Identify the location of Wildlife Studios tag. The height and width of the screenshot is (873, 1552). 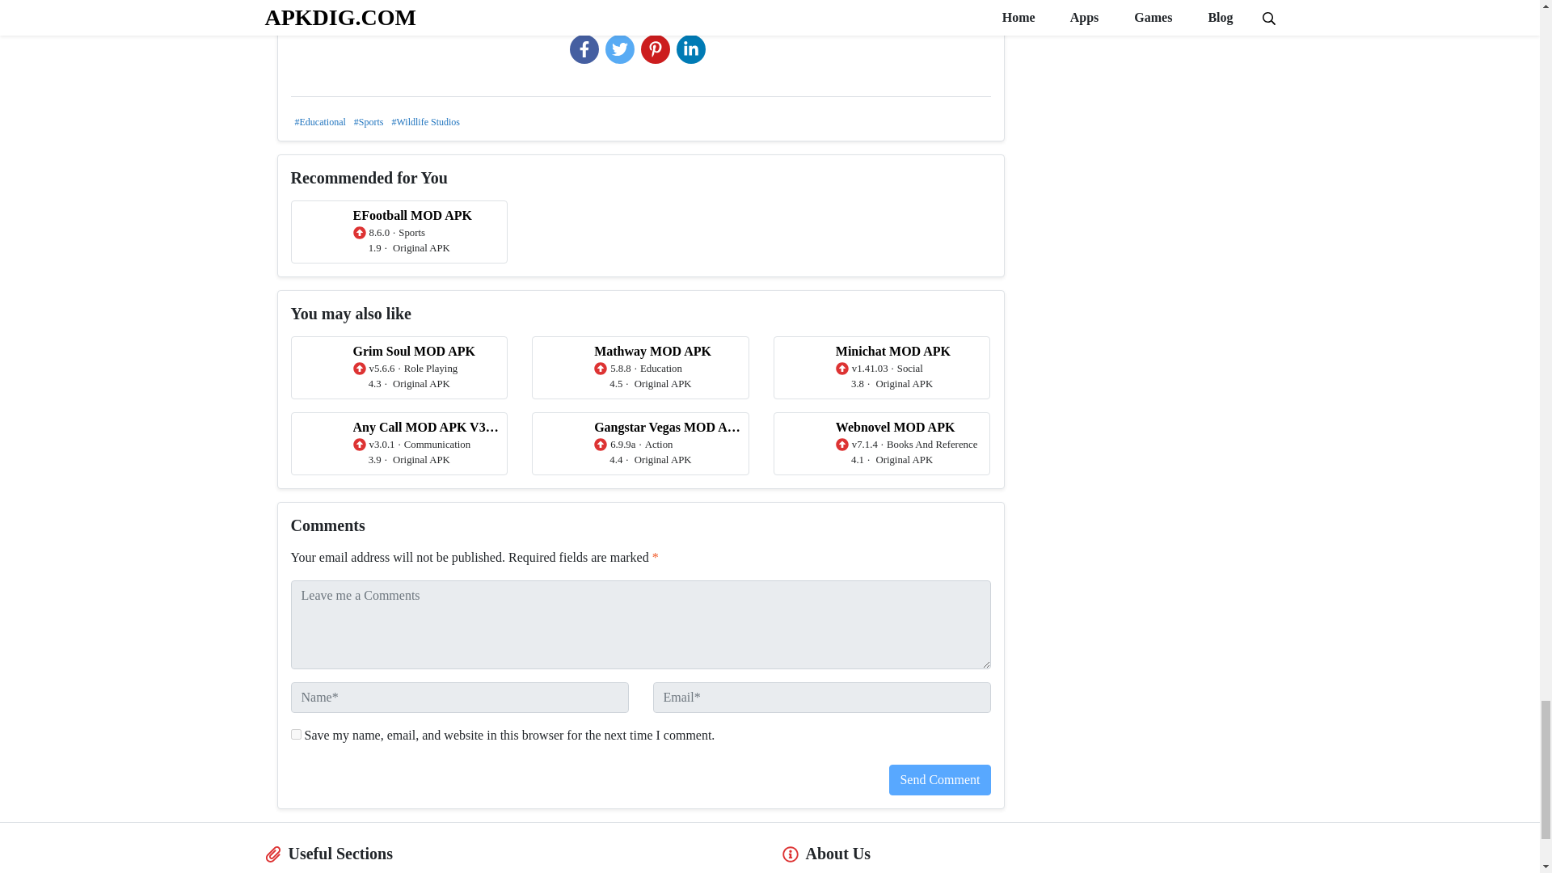
(426, 122).